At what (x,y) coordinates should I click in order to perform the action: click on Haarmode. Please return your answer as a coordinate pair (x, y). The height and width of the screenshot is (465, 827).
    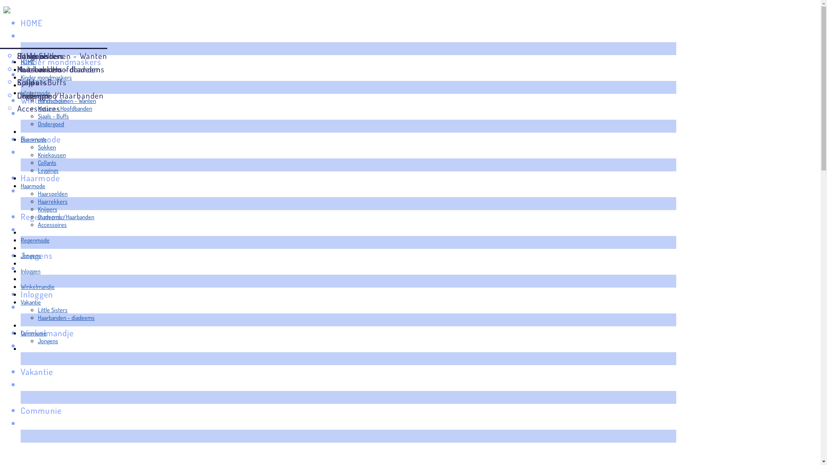
    Looking at the image, I should click on (33, 186).